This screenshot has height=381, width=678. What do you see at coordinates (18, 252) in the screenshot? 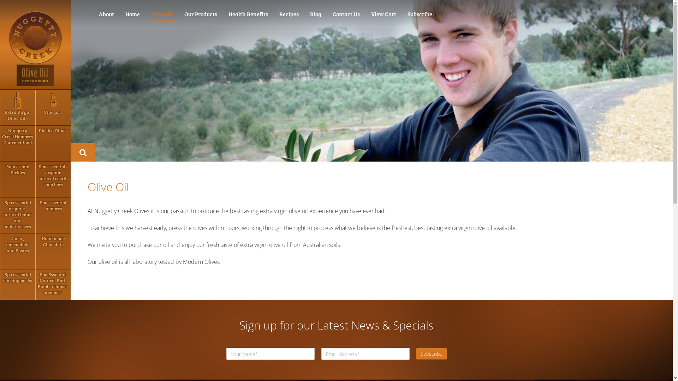
I see `Jams , marmalade and Pastes` at bounding box center [18, 252].